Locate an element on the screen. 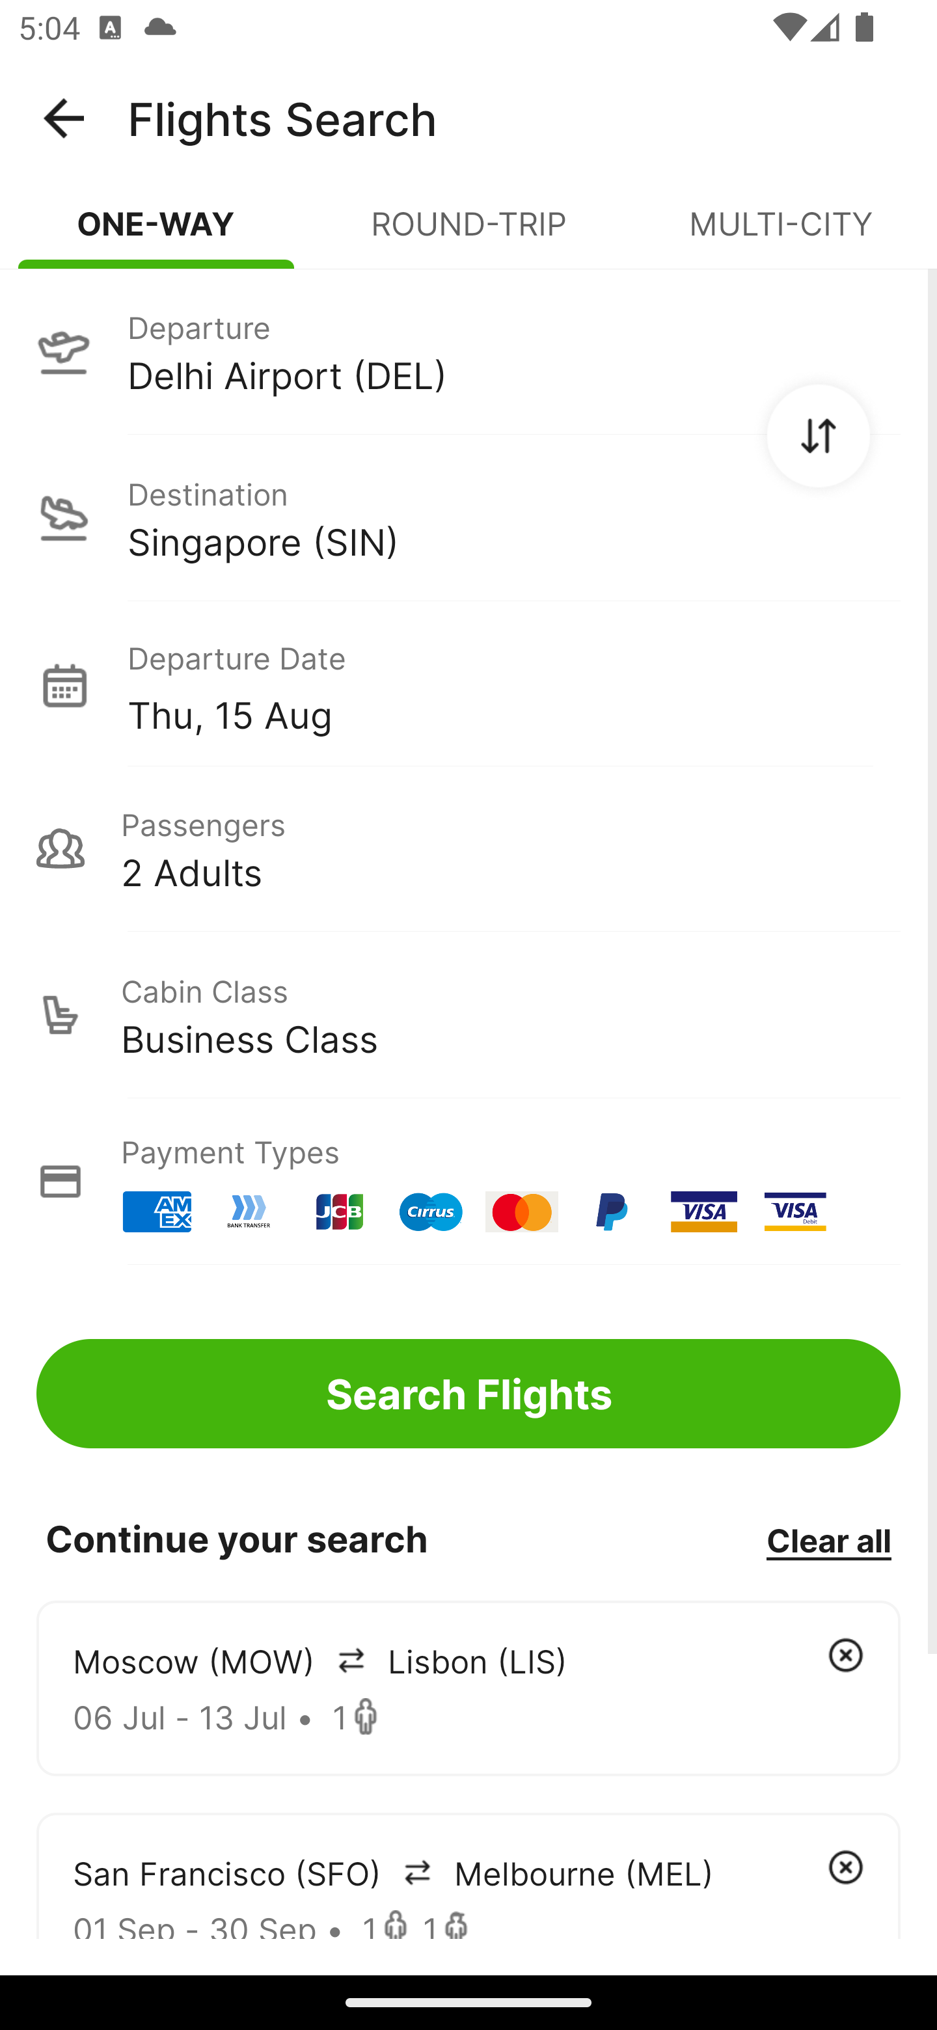  Destination Singapore (SIN) is located at coordinates (468, 518).